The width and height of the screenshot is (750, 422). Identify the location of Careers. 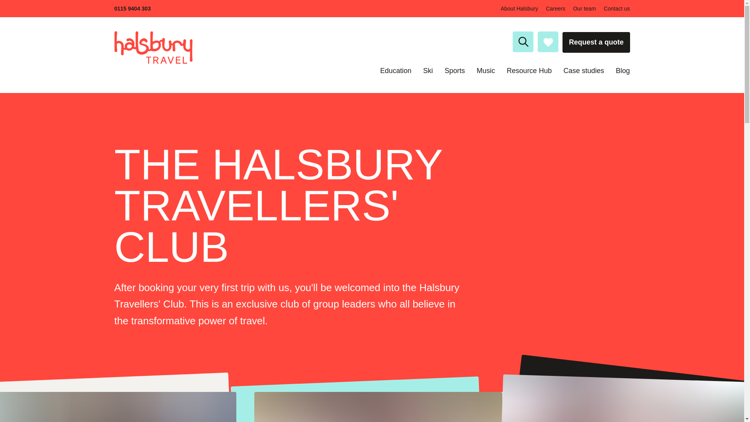
(555, 9).